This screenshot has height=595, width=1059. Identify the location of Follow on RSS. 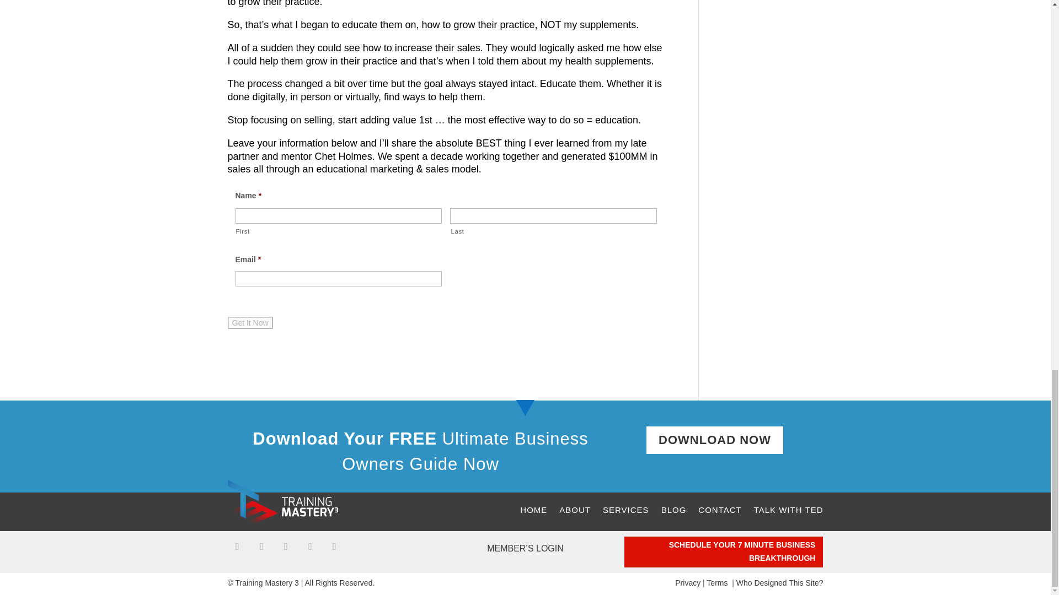
(309, 547).